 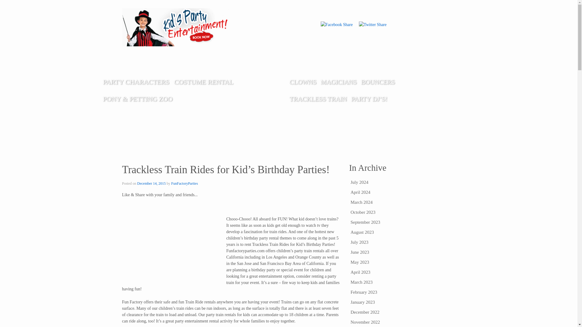 I want to click on BOUNCERS, so click(x=378, y=82).